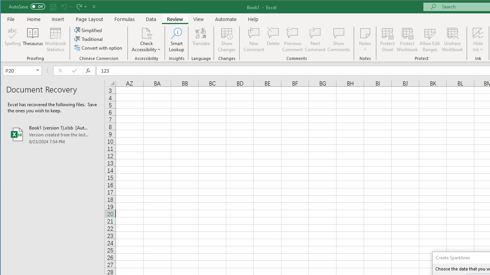  What do you see at coordinates (478, 40) in the screenshot?
I see `Hide Ink` at bounding box center [478, 40].